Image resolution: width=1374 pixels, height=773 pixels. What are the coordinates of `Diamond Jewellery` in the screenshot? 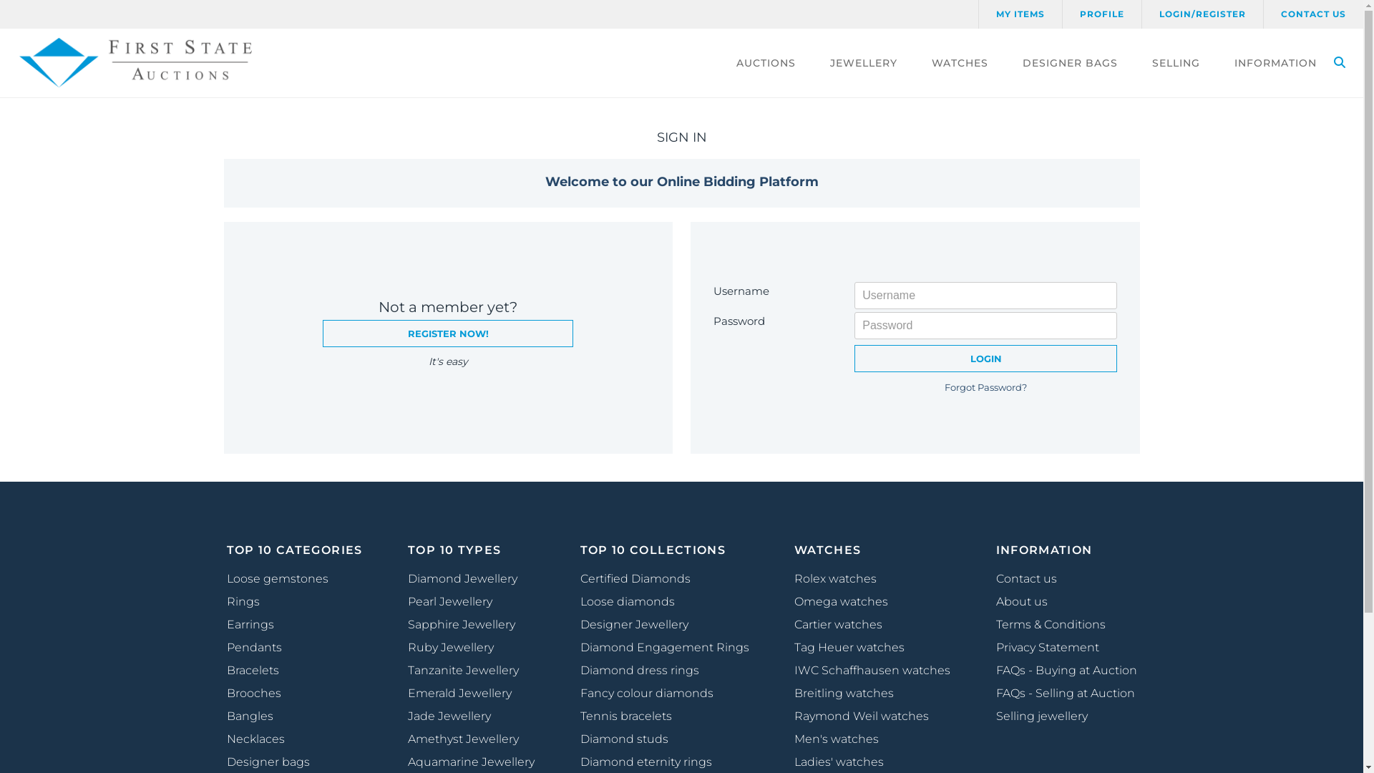 It's located at (471, 579).